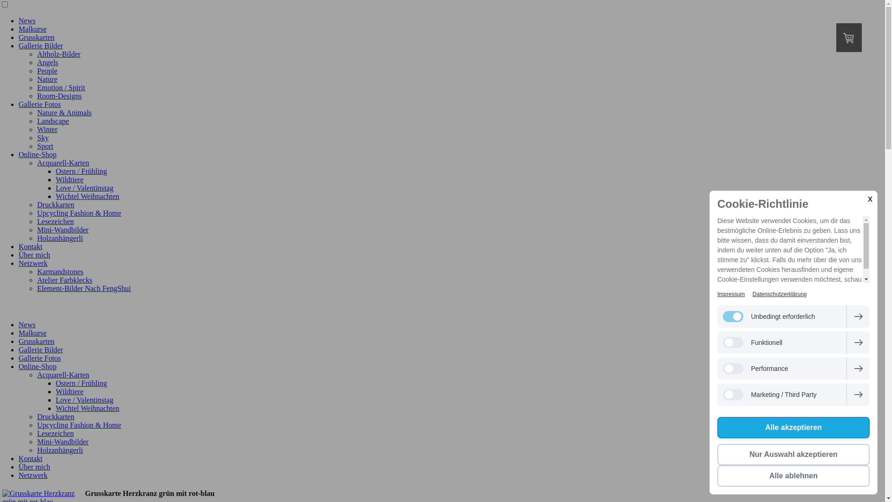  I want to click on Mini-Wandbilder, so click(63, 442).